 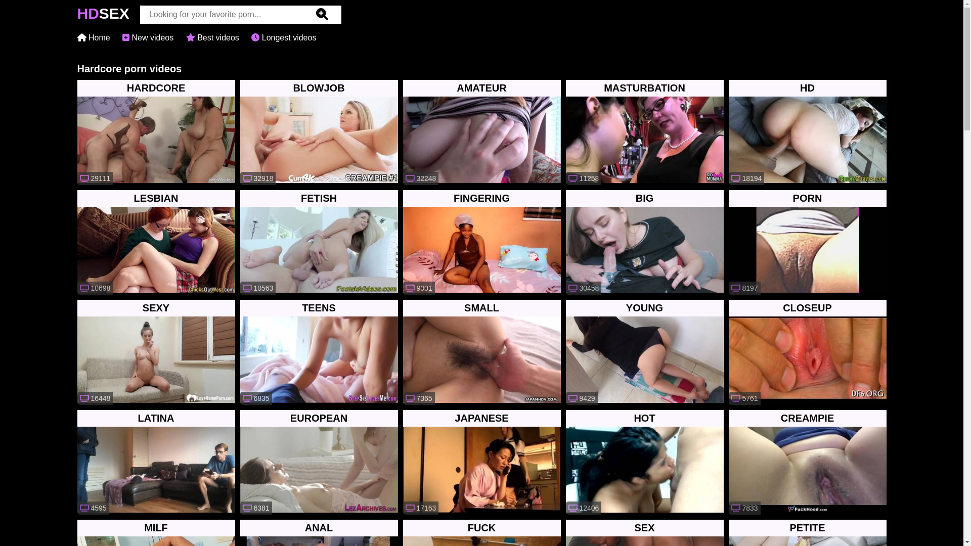 What do you see at coordinates (103, 16) in the screenshot?
I see `HDSEX` at bounding box center [103, 16].